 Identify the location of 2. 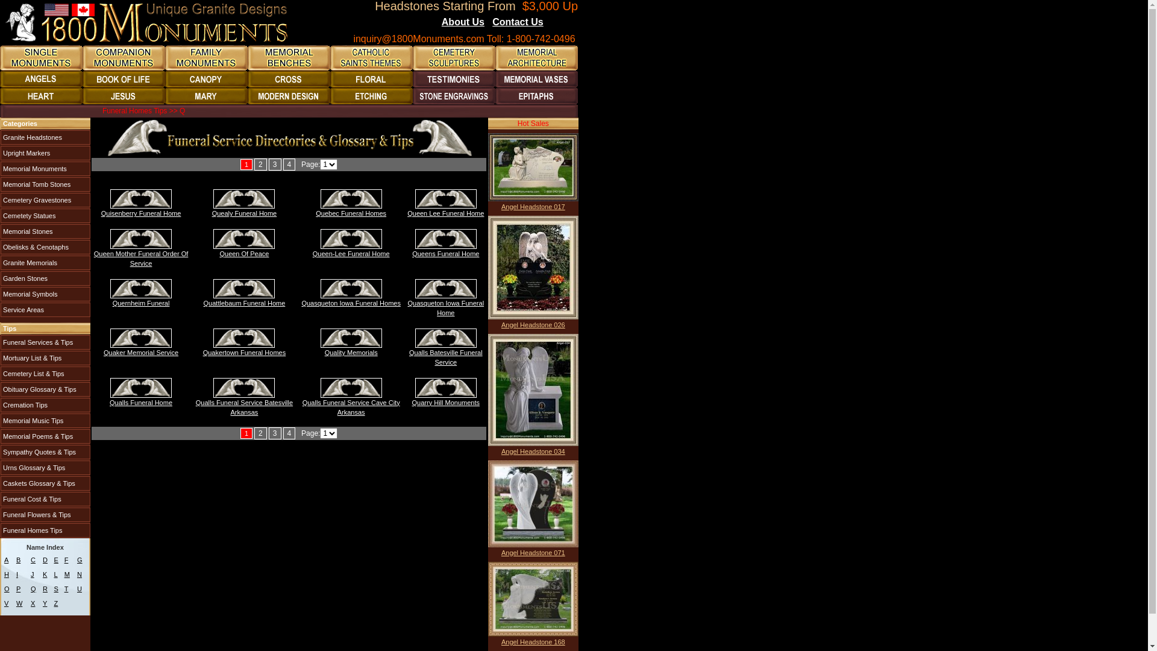
(260, 165).